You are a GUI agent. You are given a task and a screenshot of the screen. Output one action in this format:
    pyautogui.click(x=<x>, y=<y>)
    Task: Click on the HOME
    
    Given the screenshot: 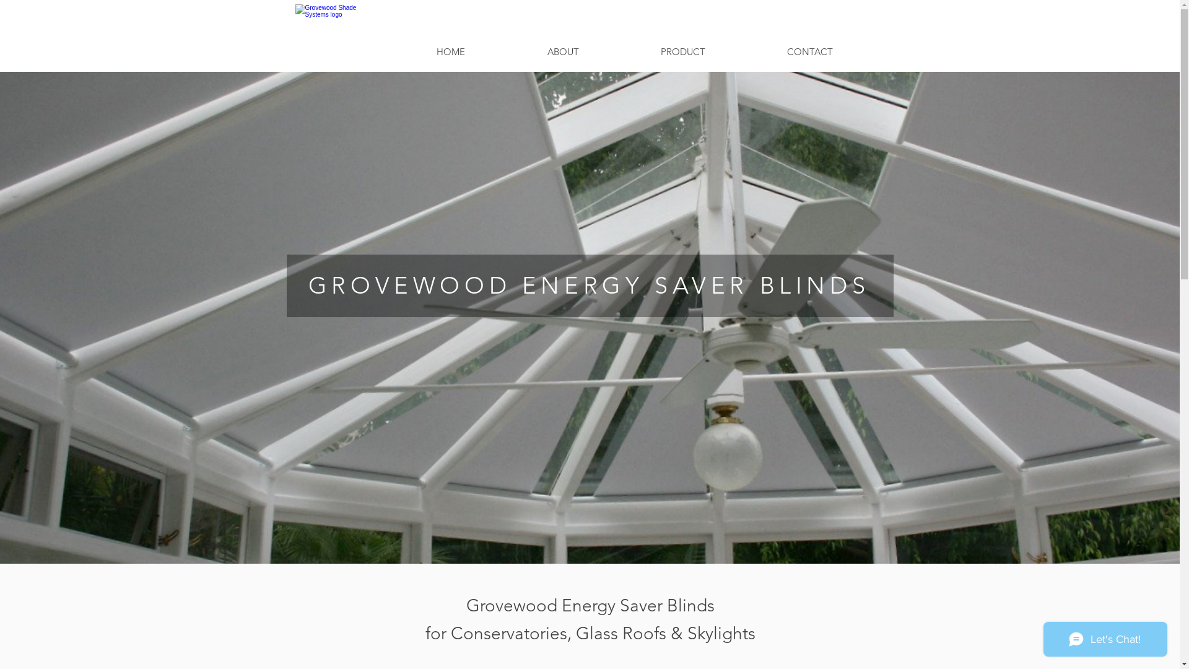 What is the action you would take?
    pyautogui.click(x=451, y=52)
    